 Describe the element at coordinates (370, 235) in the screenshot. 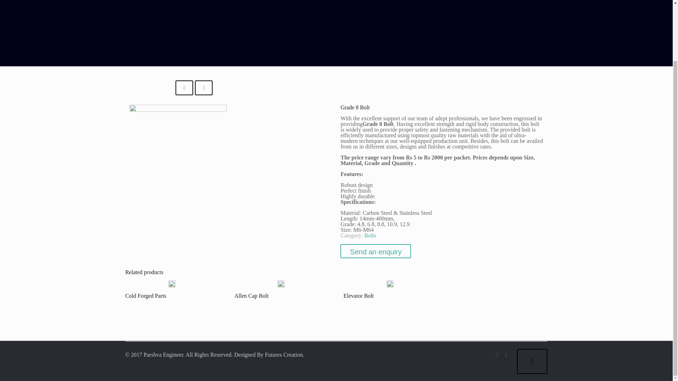

I see `Bolts` at that location.